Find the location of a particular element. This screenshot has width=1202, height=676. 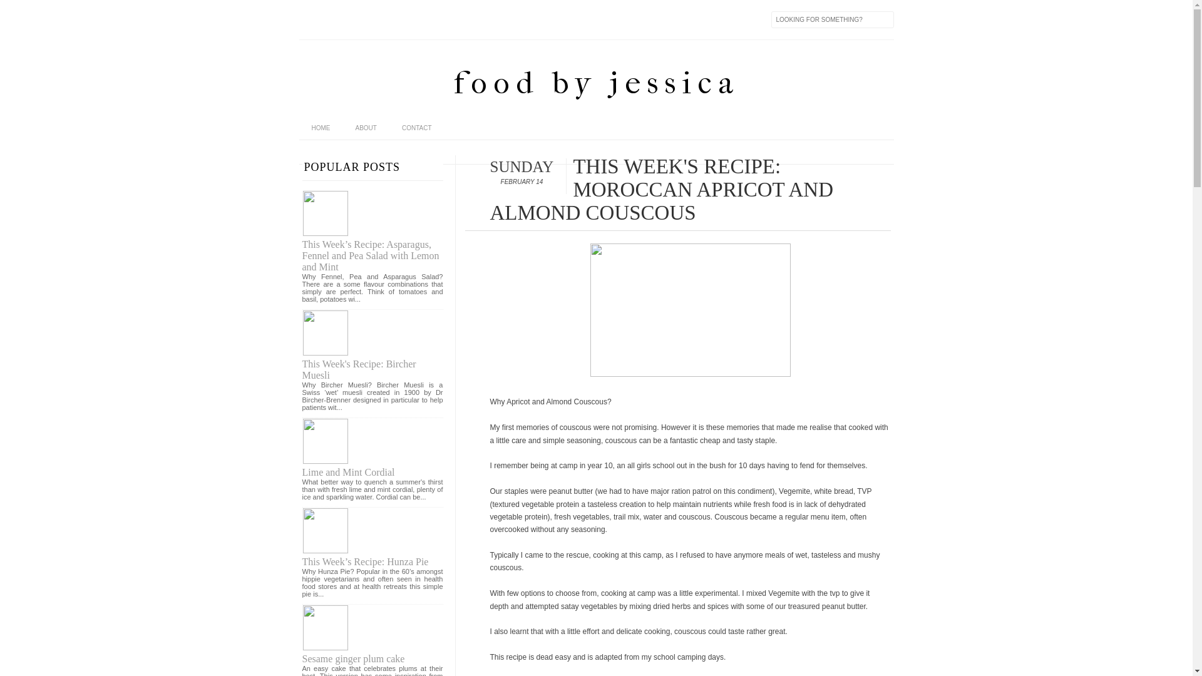

This Week's Recipe: Bircher Muesli is located at coordinates (359, 369).